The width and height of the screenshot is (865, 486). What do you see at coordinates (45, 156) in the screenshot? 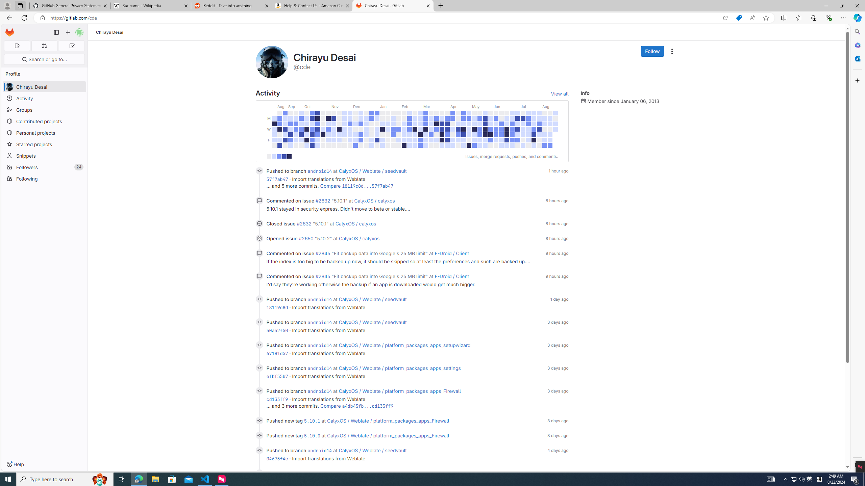
I see `Snippets` at bounding box center [45, 156].